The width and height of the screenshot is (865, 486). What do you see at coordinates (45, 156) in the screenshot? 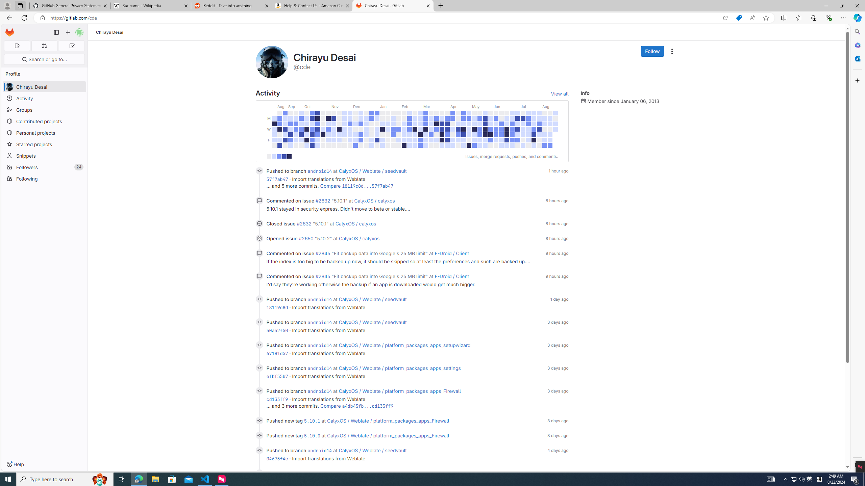
I see `Snippets` at bounding box center [45, 156].